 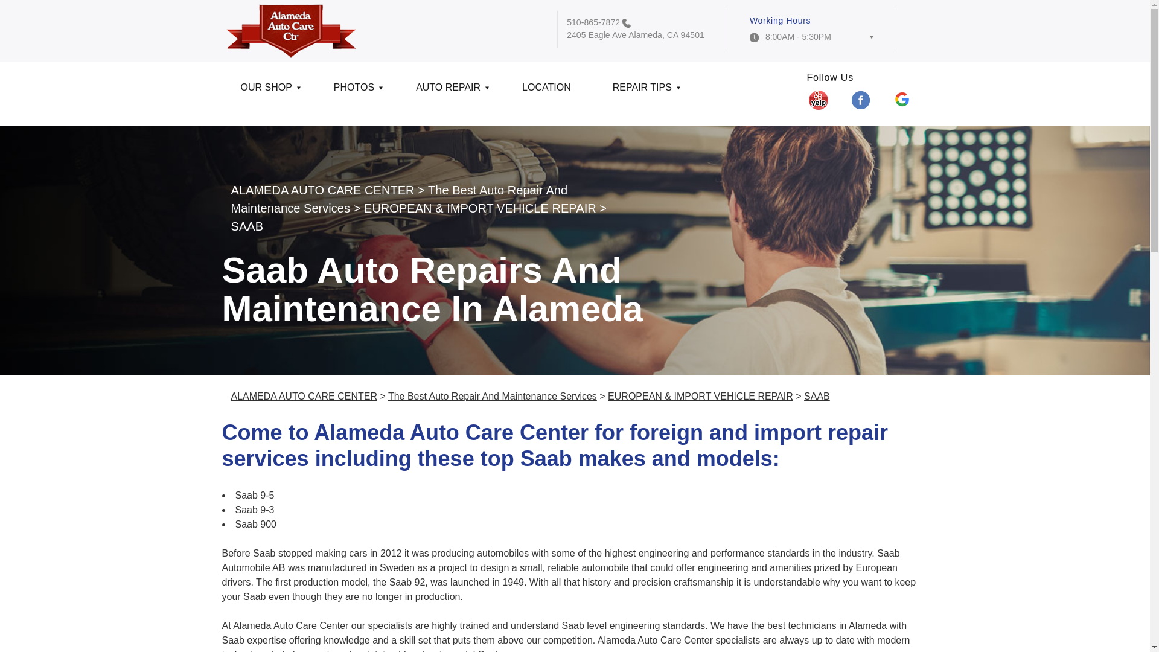 What do you see at coordinates (269, 92) in the screenshot?
I see `OUR SHOP` at bounding box center [269, 92].